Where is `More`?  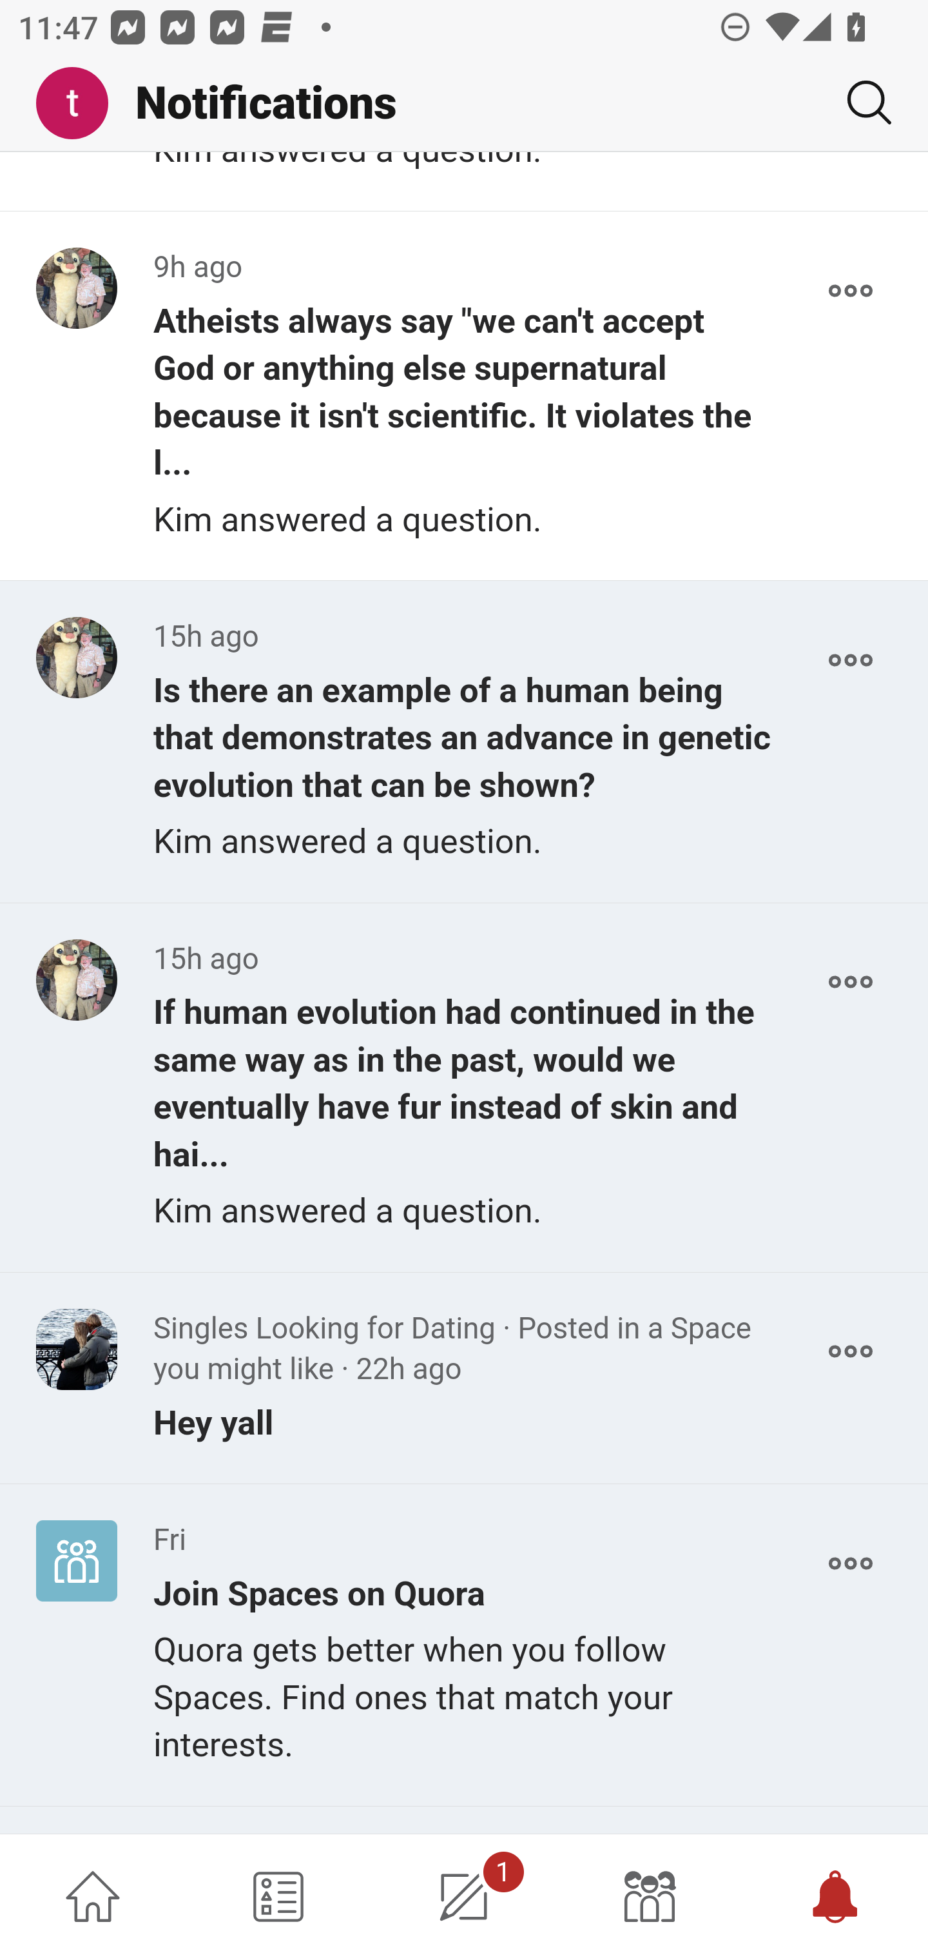 More is located at coordinates (851, 1351).